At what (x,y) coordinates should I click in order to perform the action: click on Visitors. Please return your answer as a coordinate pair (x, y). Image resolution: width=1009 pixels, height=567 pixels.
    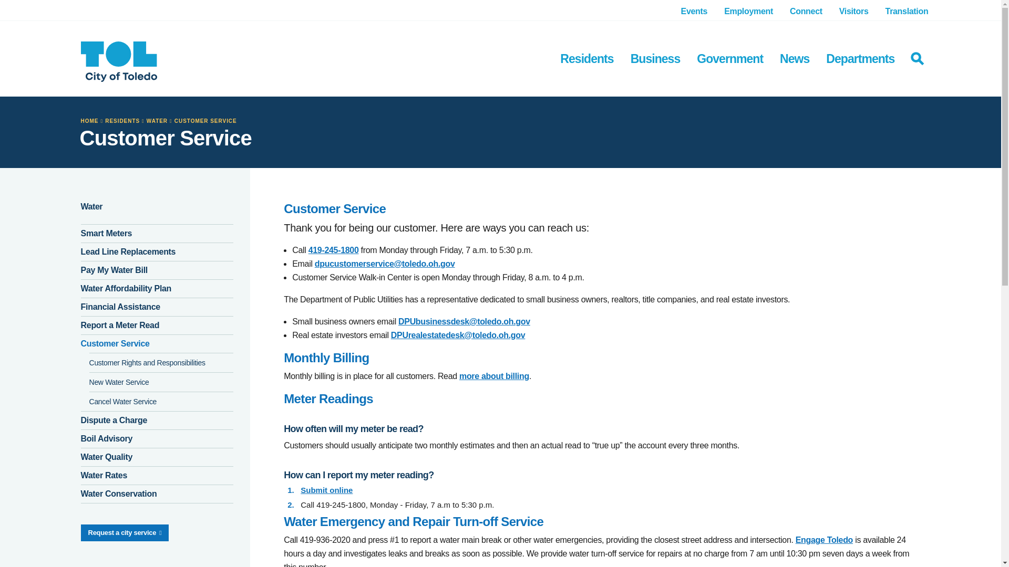
    Looking at the image, I should click on (854, 10).